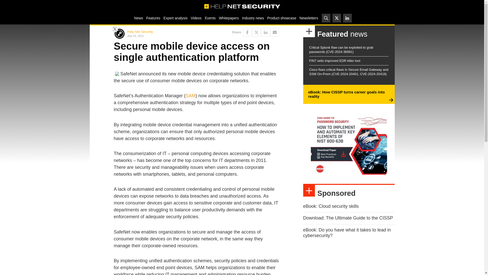  I want to click on Features, so click(153, 18).